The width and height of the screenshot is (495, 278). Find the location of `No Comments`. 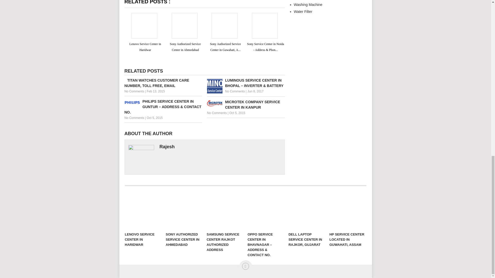

No Comments is located at coordinates (134, 91).